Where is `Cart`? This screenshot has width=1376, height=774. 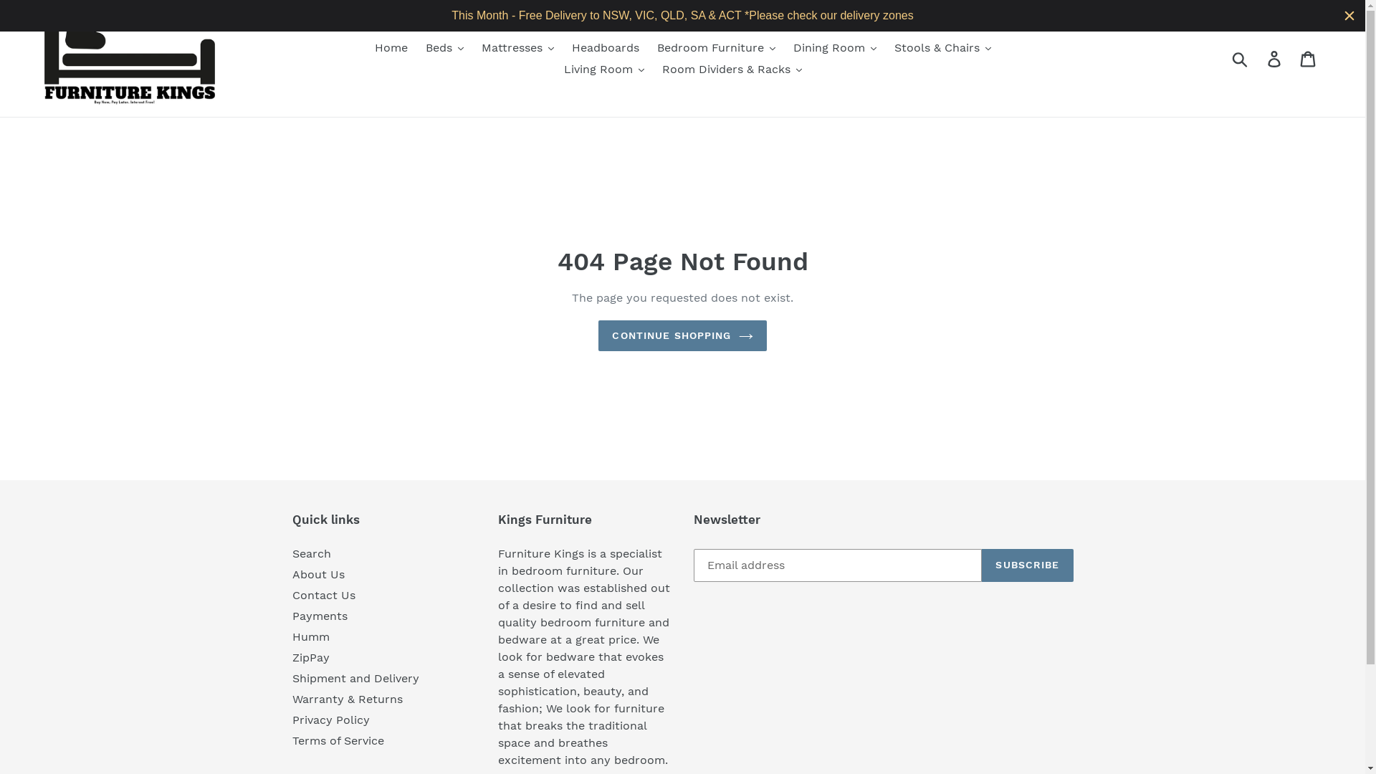 Cart is located at coordinates (1309, 59).